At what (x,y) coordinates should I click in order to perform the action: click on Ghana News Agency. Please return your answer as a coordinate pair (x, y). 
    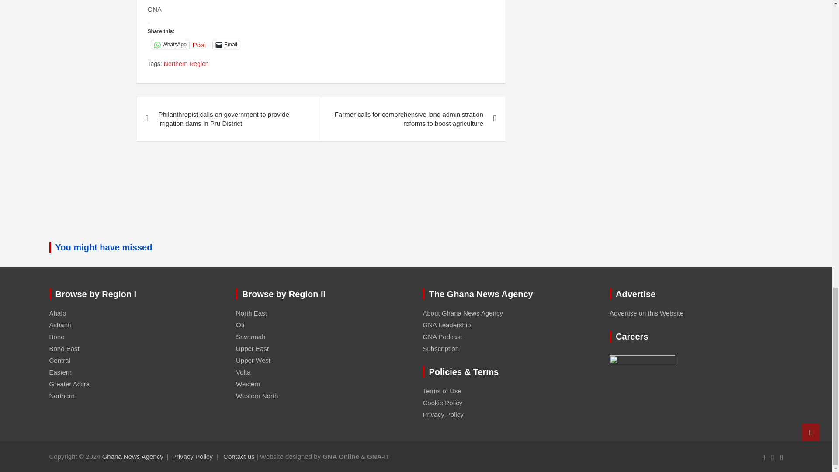
    Looking at the image, I should click on (133, 456).